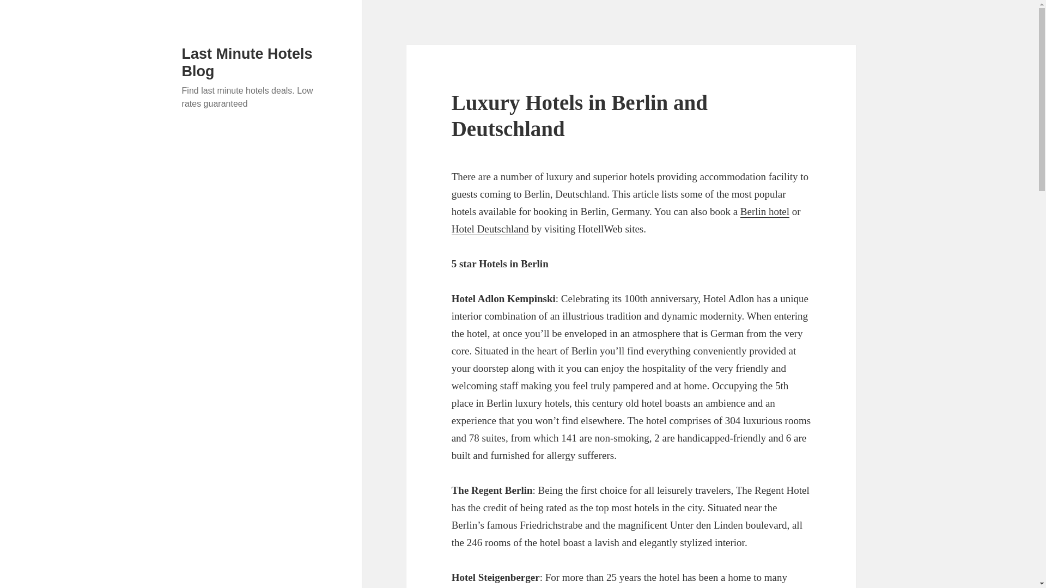 Image resolution: width=1046 pixels, height=588 pixels. What do you see at coordinates (765, 211) in the screenshot?
I see `Berlin hotel` at bounding box center [765, 211].